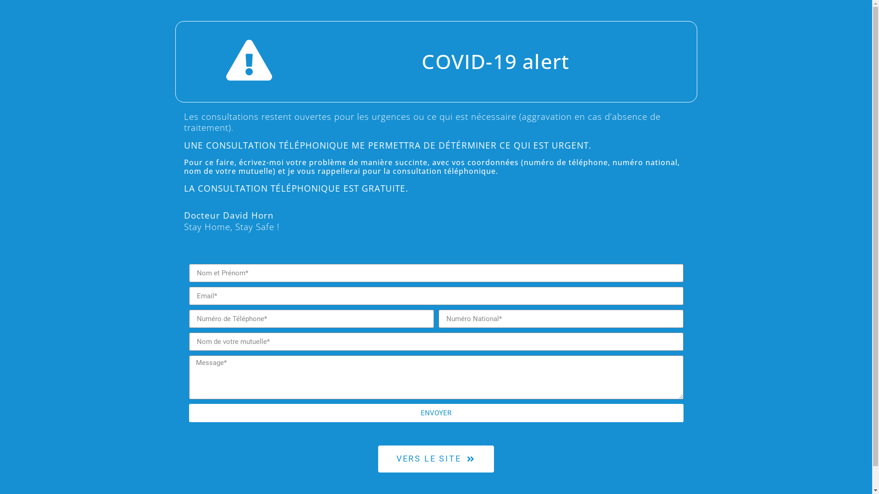 The height and width of the screenshot is (494, 879). I want to click on VERS LE SITE, so click(436, 459).